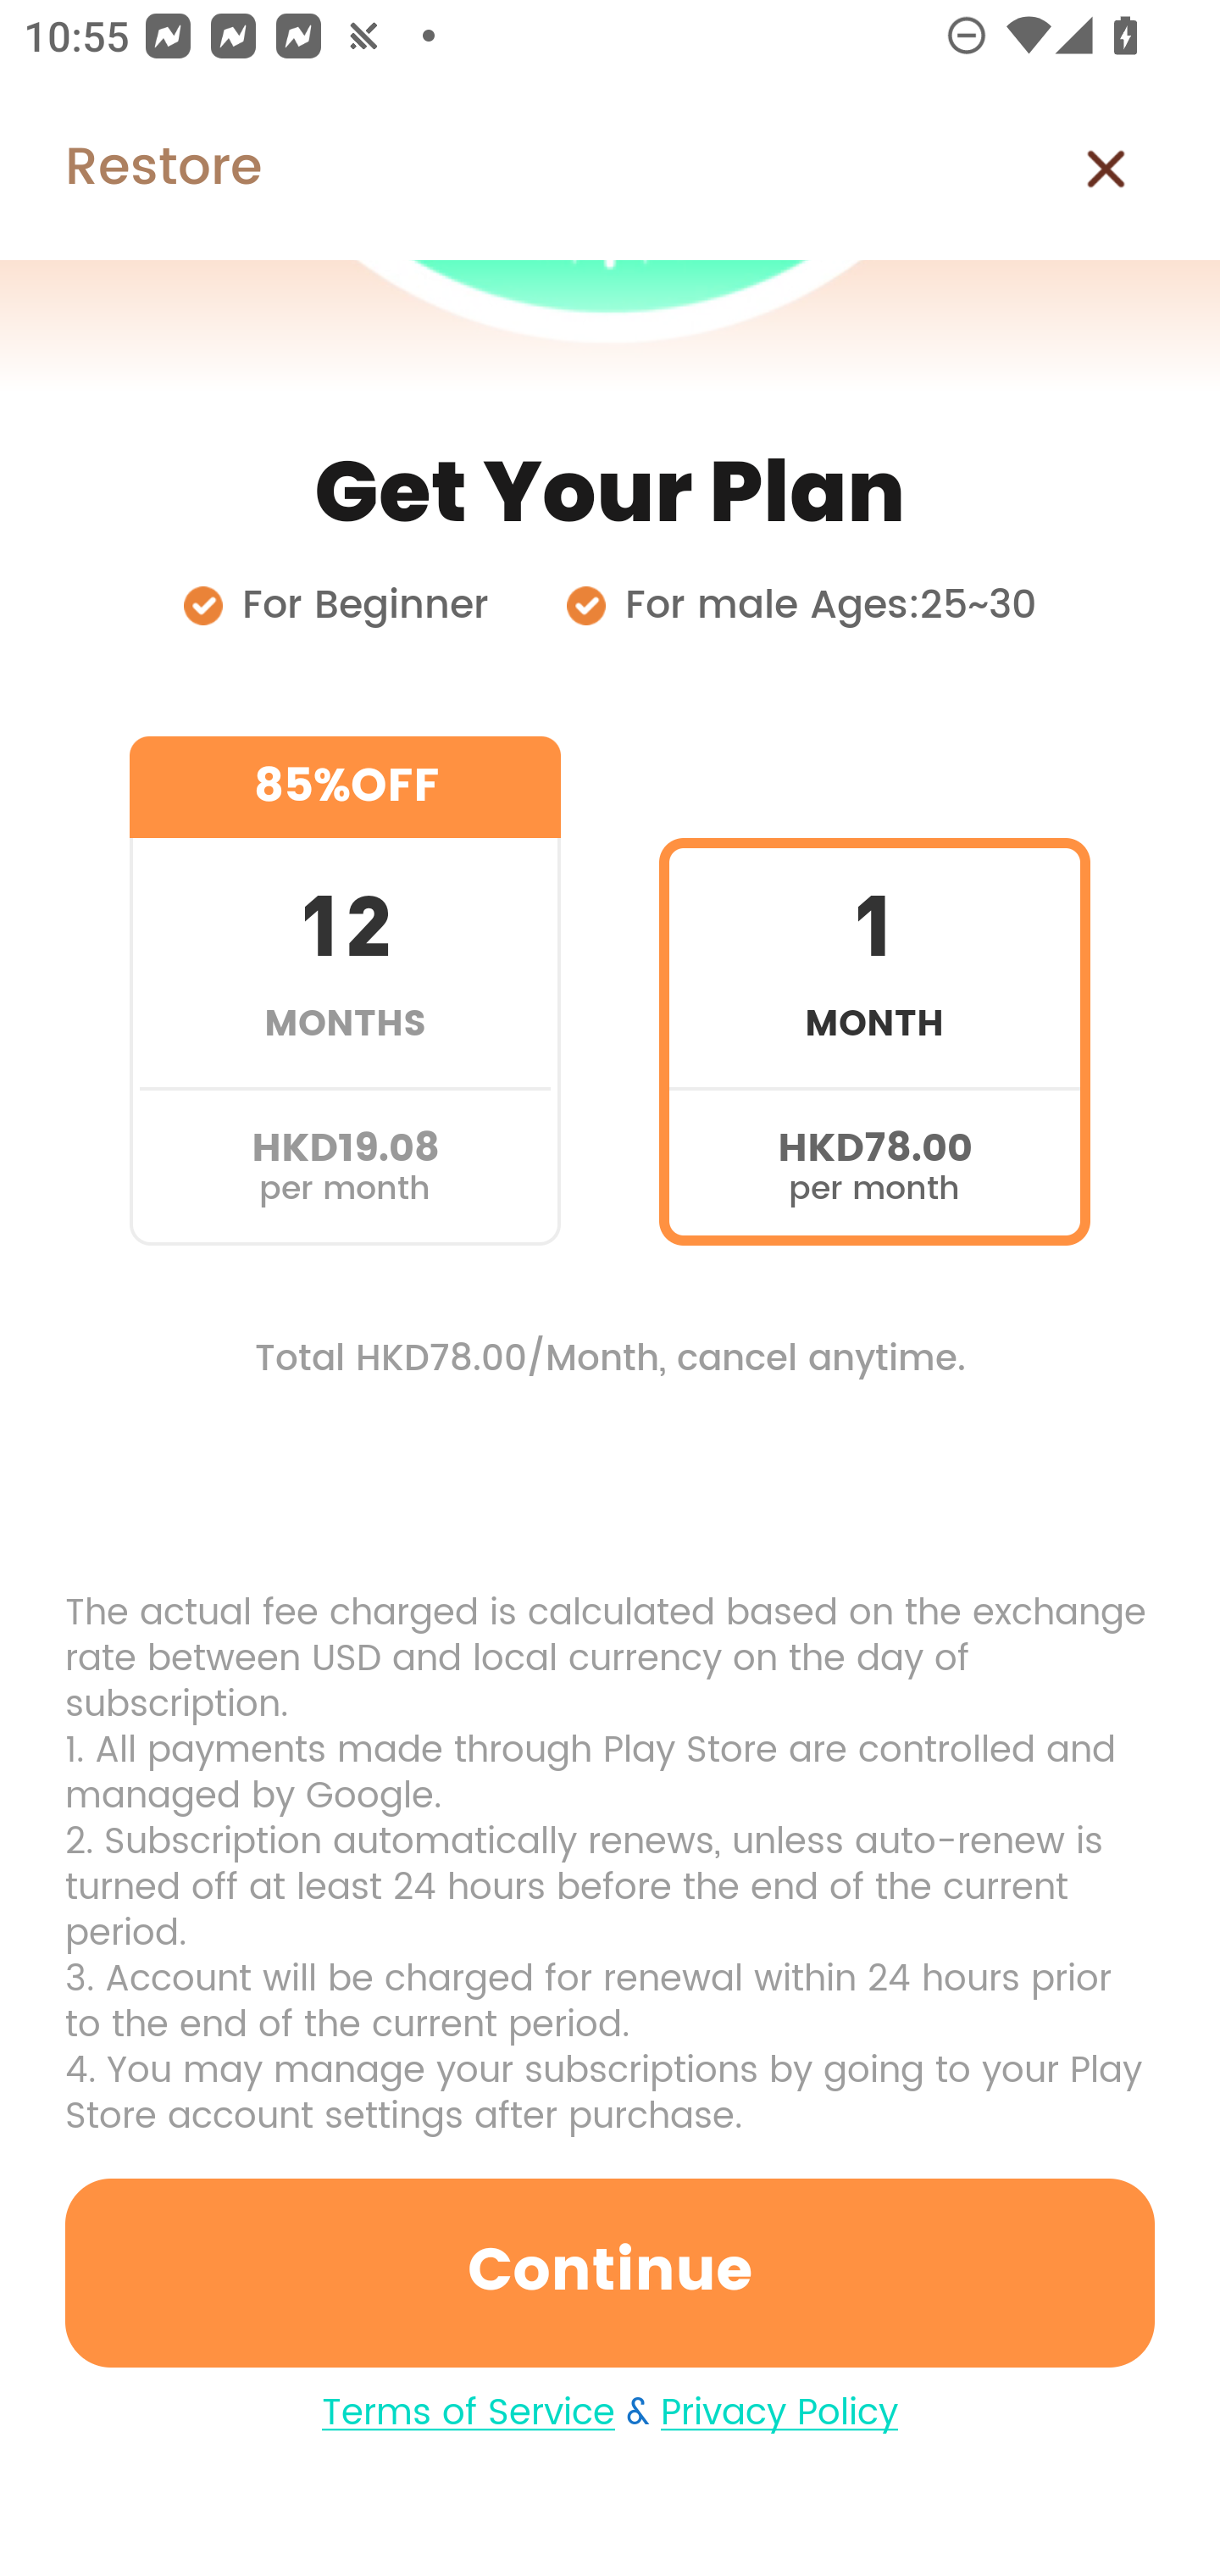  What do you see at coordinates (130, 169) in the screenshot?
I see `Restore` at bounding box center [130, 169].